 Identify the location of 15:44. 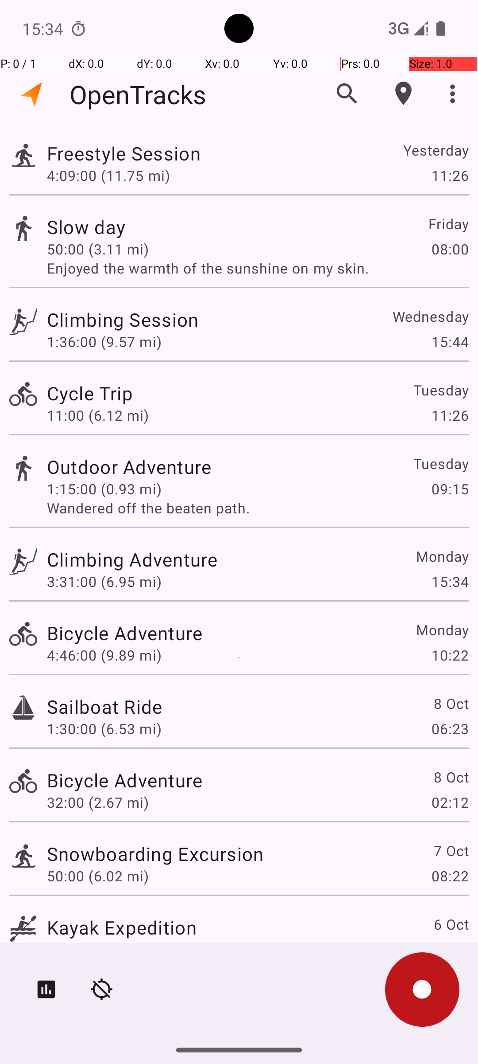
(450, 341).